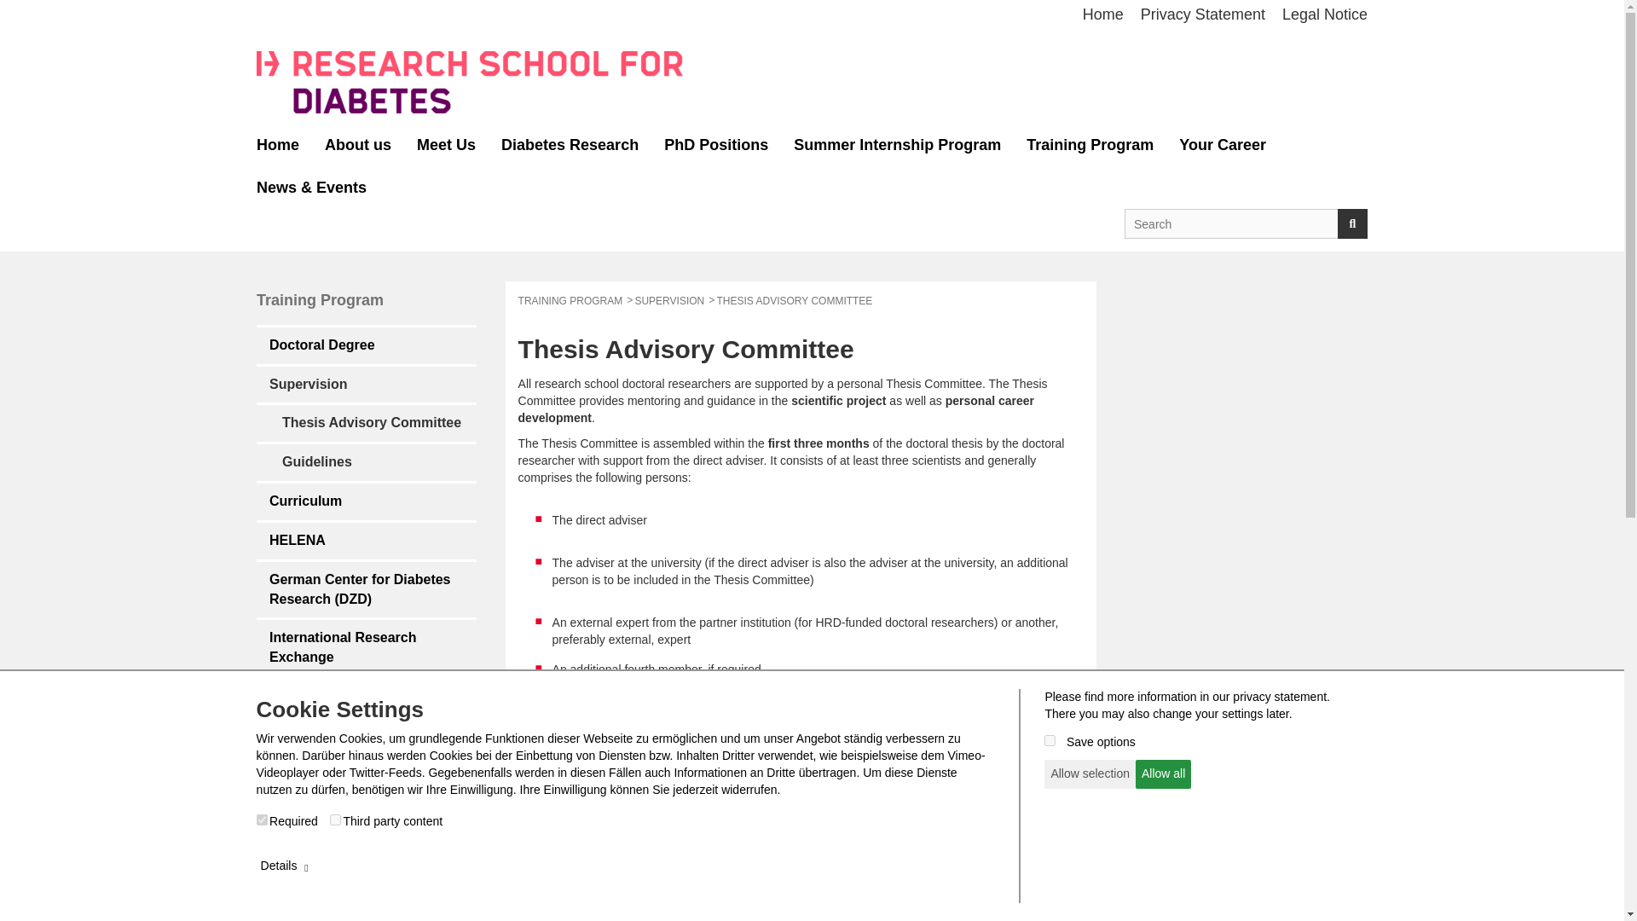 The width and height of the screenshot is (1637, 921). What do you see at coordinates (446, 145) in the screenshot?
I see `Meet Us` at bounding box center [446, 145].